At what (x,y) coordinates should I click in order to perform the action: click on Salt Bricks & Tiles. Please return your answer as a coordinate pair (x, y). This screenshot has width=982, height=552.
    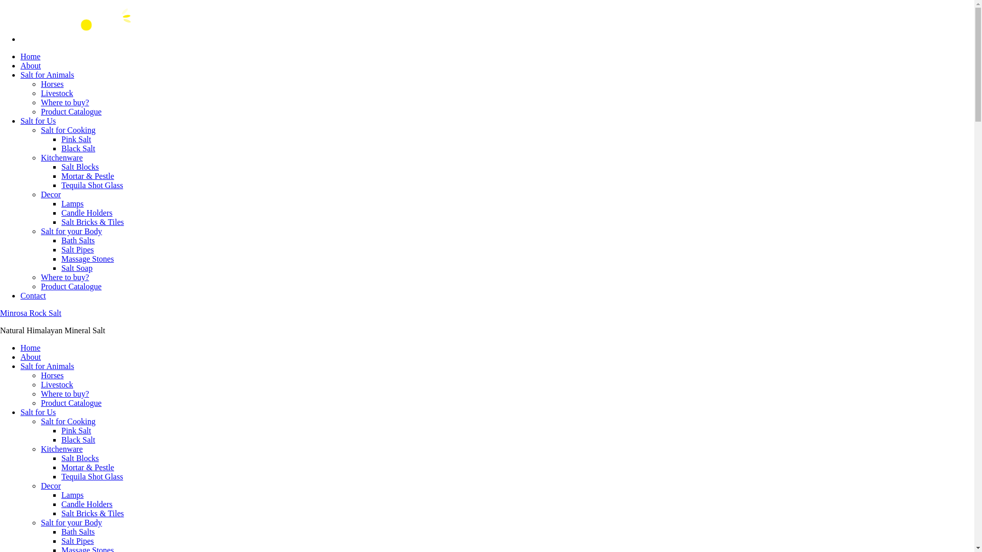
    Looking at the image, I should click on (93, 513).